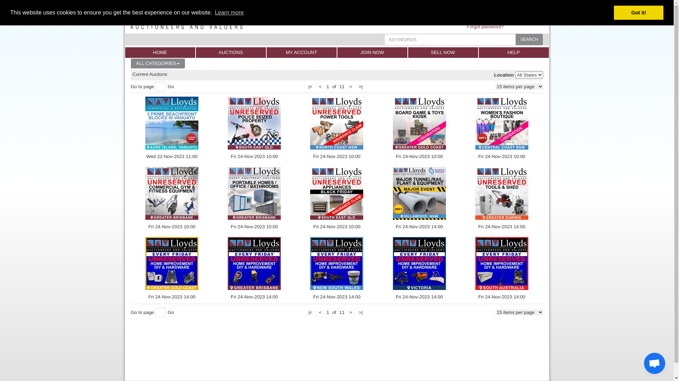 The width and height of the screenshot is (679, 381). What do you see at coordinates (419, 128) in the screenshot?
I see `Fri 24-Nov-2023 10:00` at bounding box center [419, 128].